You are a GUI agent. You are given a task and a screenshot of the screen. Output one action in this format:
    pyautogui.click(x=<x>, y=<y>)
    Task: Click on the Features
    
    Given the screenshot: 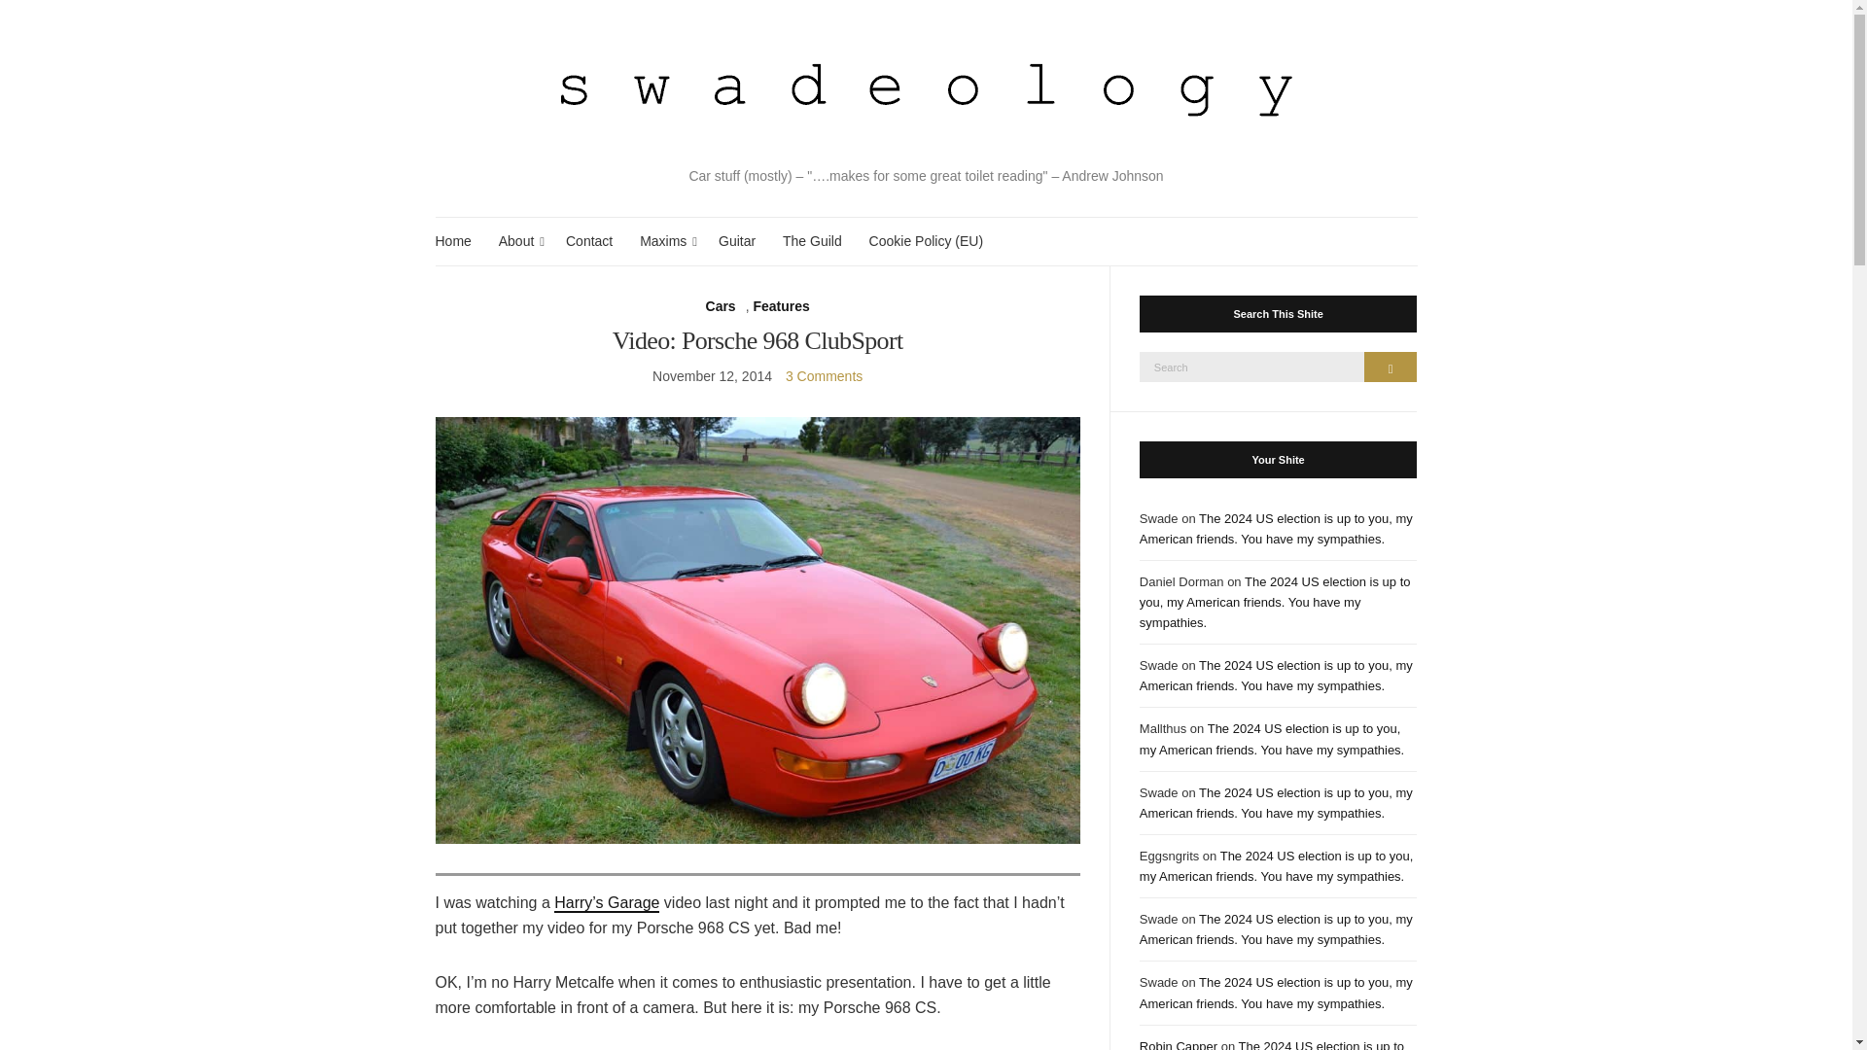 What is the action you would take?
    pyautogui.click(x=780, y=306)
    